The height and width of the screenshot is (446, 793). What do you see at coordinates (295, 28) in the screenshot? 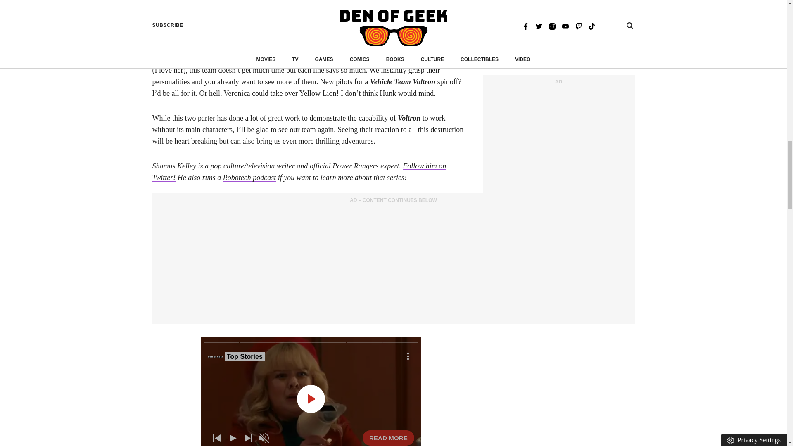
I see `Robotech The Essential Episodes` at bounding box center [295, 28].